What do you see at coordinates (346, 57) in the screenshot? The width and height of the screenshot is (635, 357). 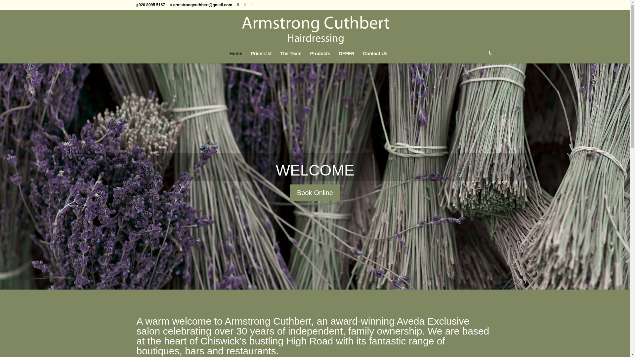 I see `OFFER` at bounding box center [346, 57].